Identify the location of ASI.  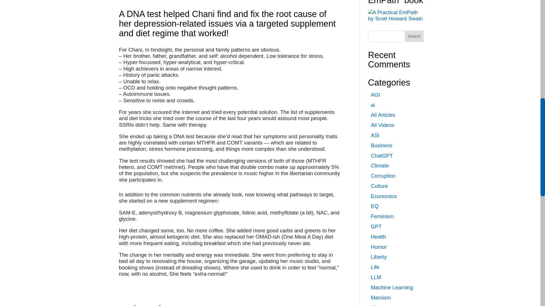
(375, 135).